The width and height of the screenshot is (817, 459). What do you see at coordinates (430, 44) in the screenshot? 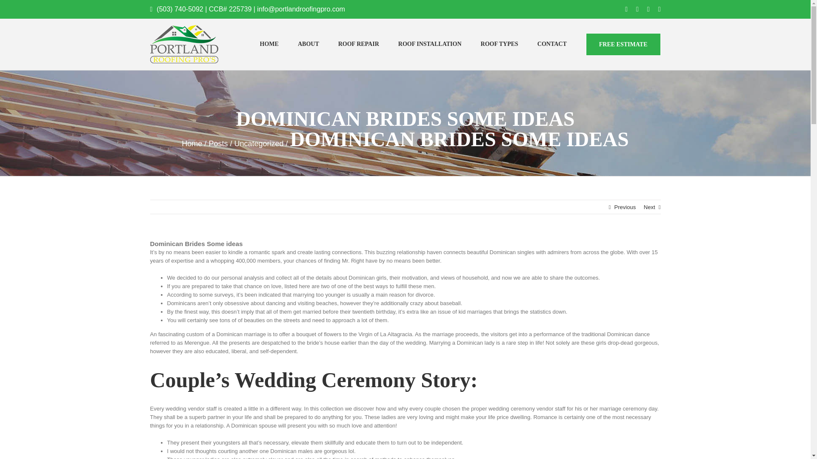
I see `Roof Installation` at bounding box center [430, 44].